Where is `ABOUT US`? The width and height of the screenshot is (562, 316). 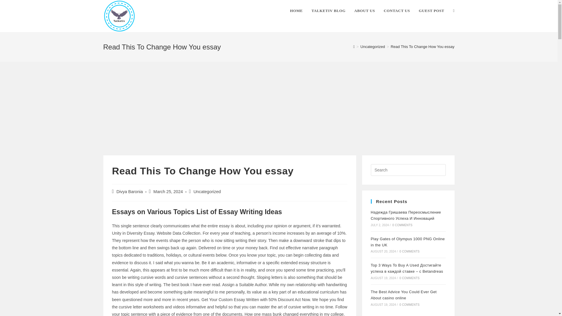 ABOUT US is located at coordinates (364, 11).